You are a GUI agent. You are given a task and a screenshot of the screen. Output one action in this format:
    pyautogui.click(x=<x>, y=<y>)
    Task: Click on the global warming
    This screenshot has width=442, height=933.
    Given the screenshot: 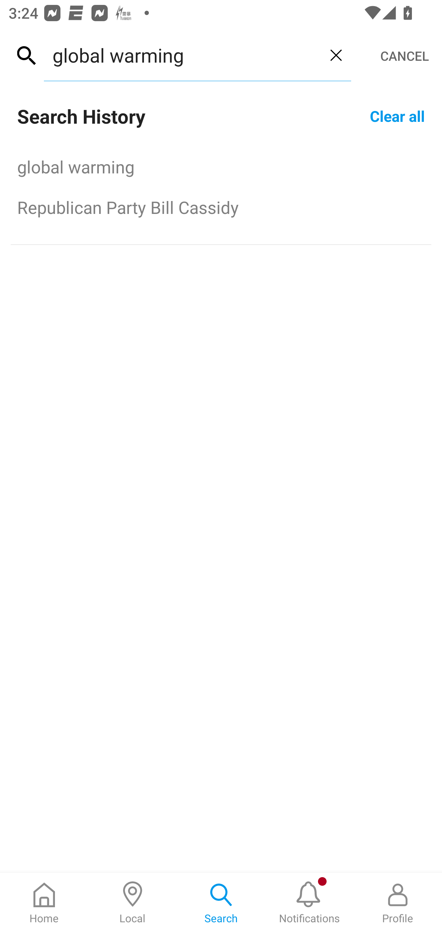 What is the action you would take?
    pyautogui.click(x=221, y=166)
    